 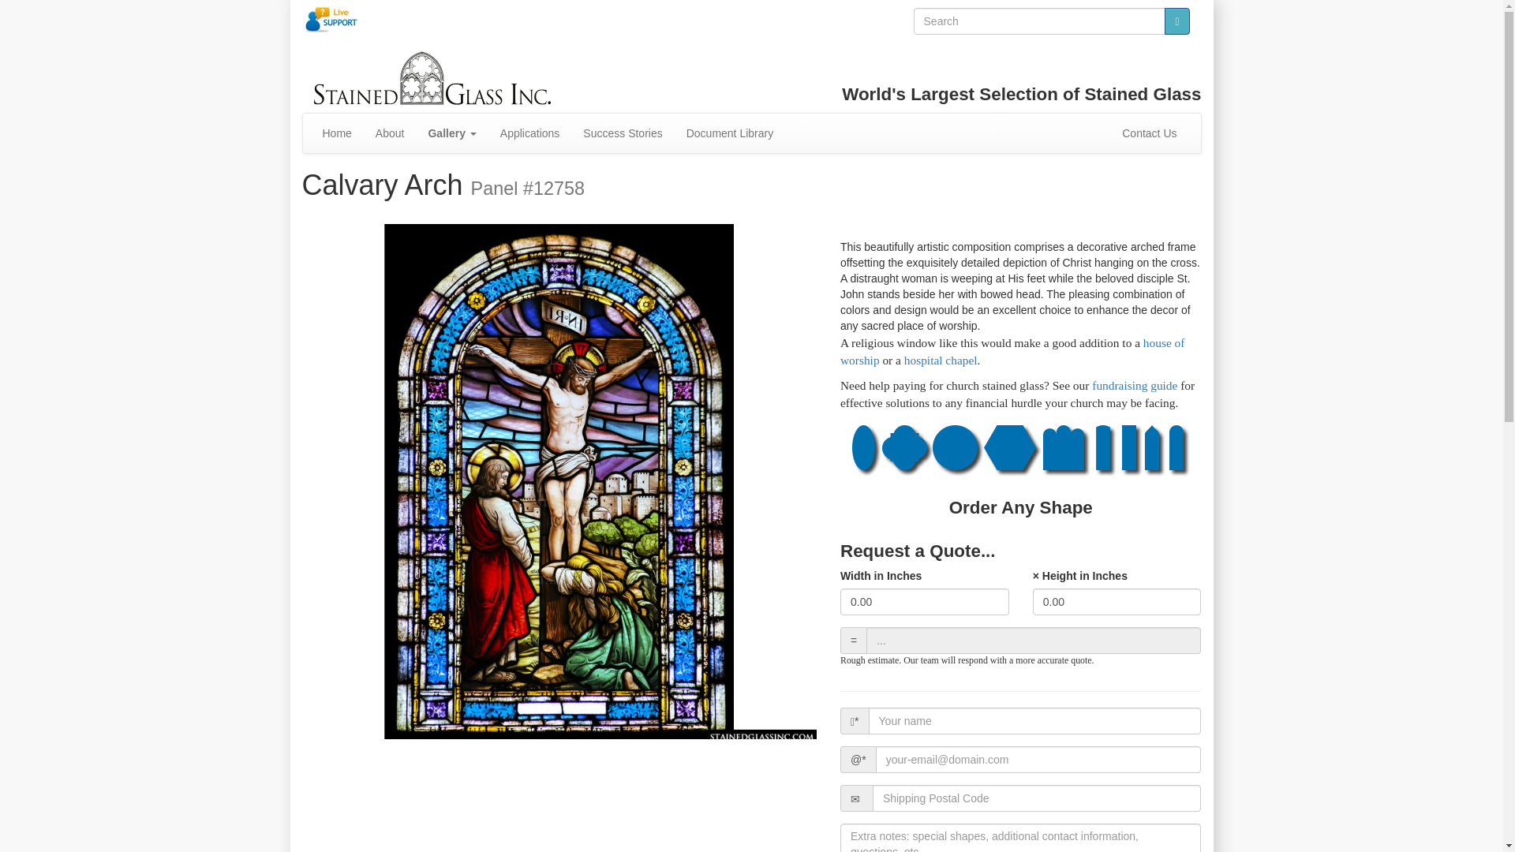 What do you see at coordinates (1135, 385) in the screenshot?
I see `fundraising guide` at bounding box center [1135, 385].